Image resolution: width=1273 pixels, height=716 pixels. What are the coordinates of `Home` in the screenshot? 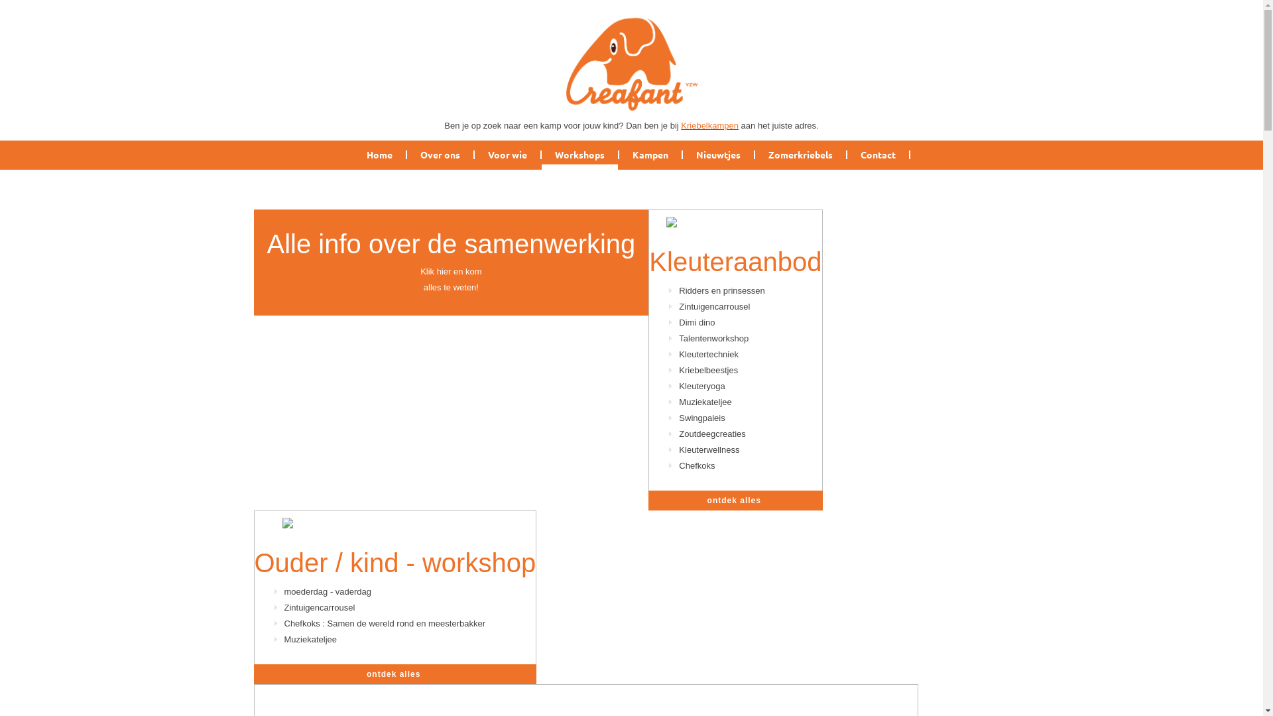 It's located at (379, 155).